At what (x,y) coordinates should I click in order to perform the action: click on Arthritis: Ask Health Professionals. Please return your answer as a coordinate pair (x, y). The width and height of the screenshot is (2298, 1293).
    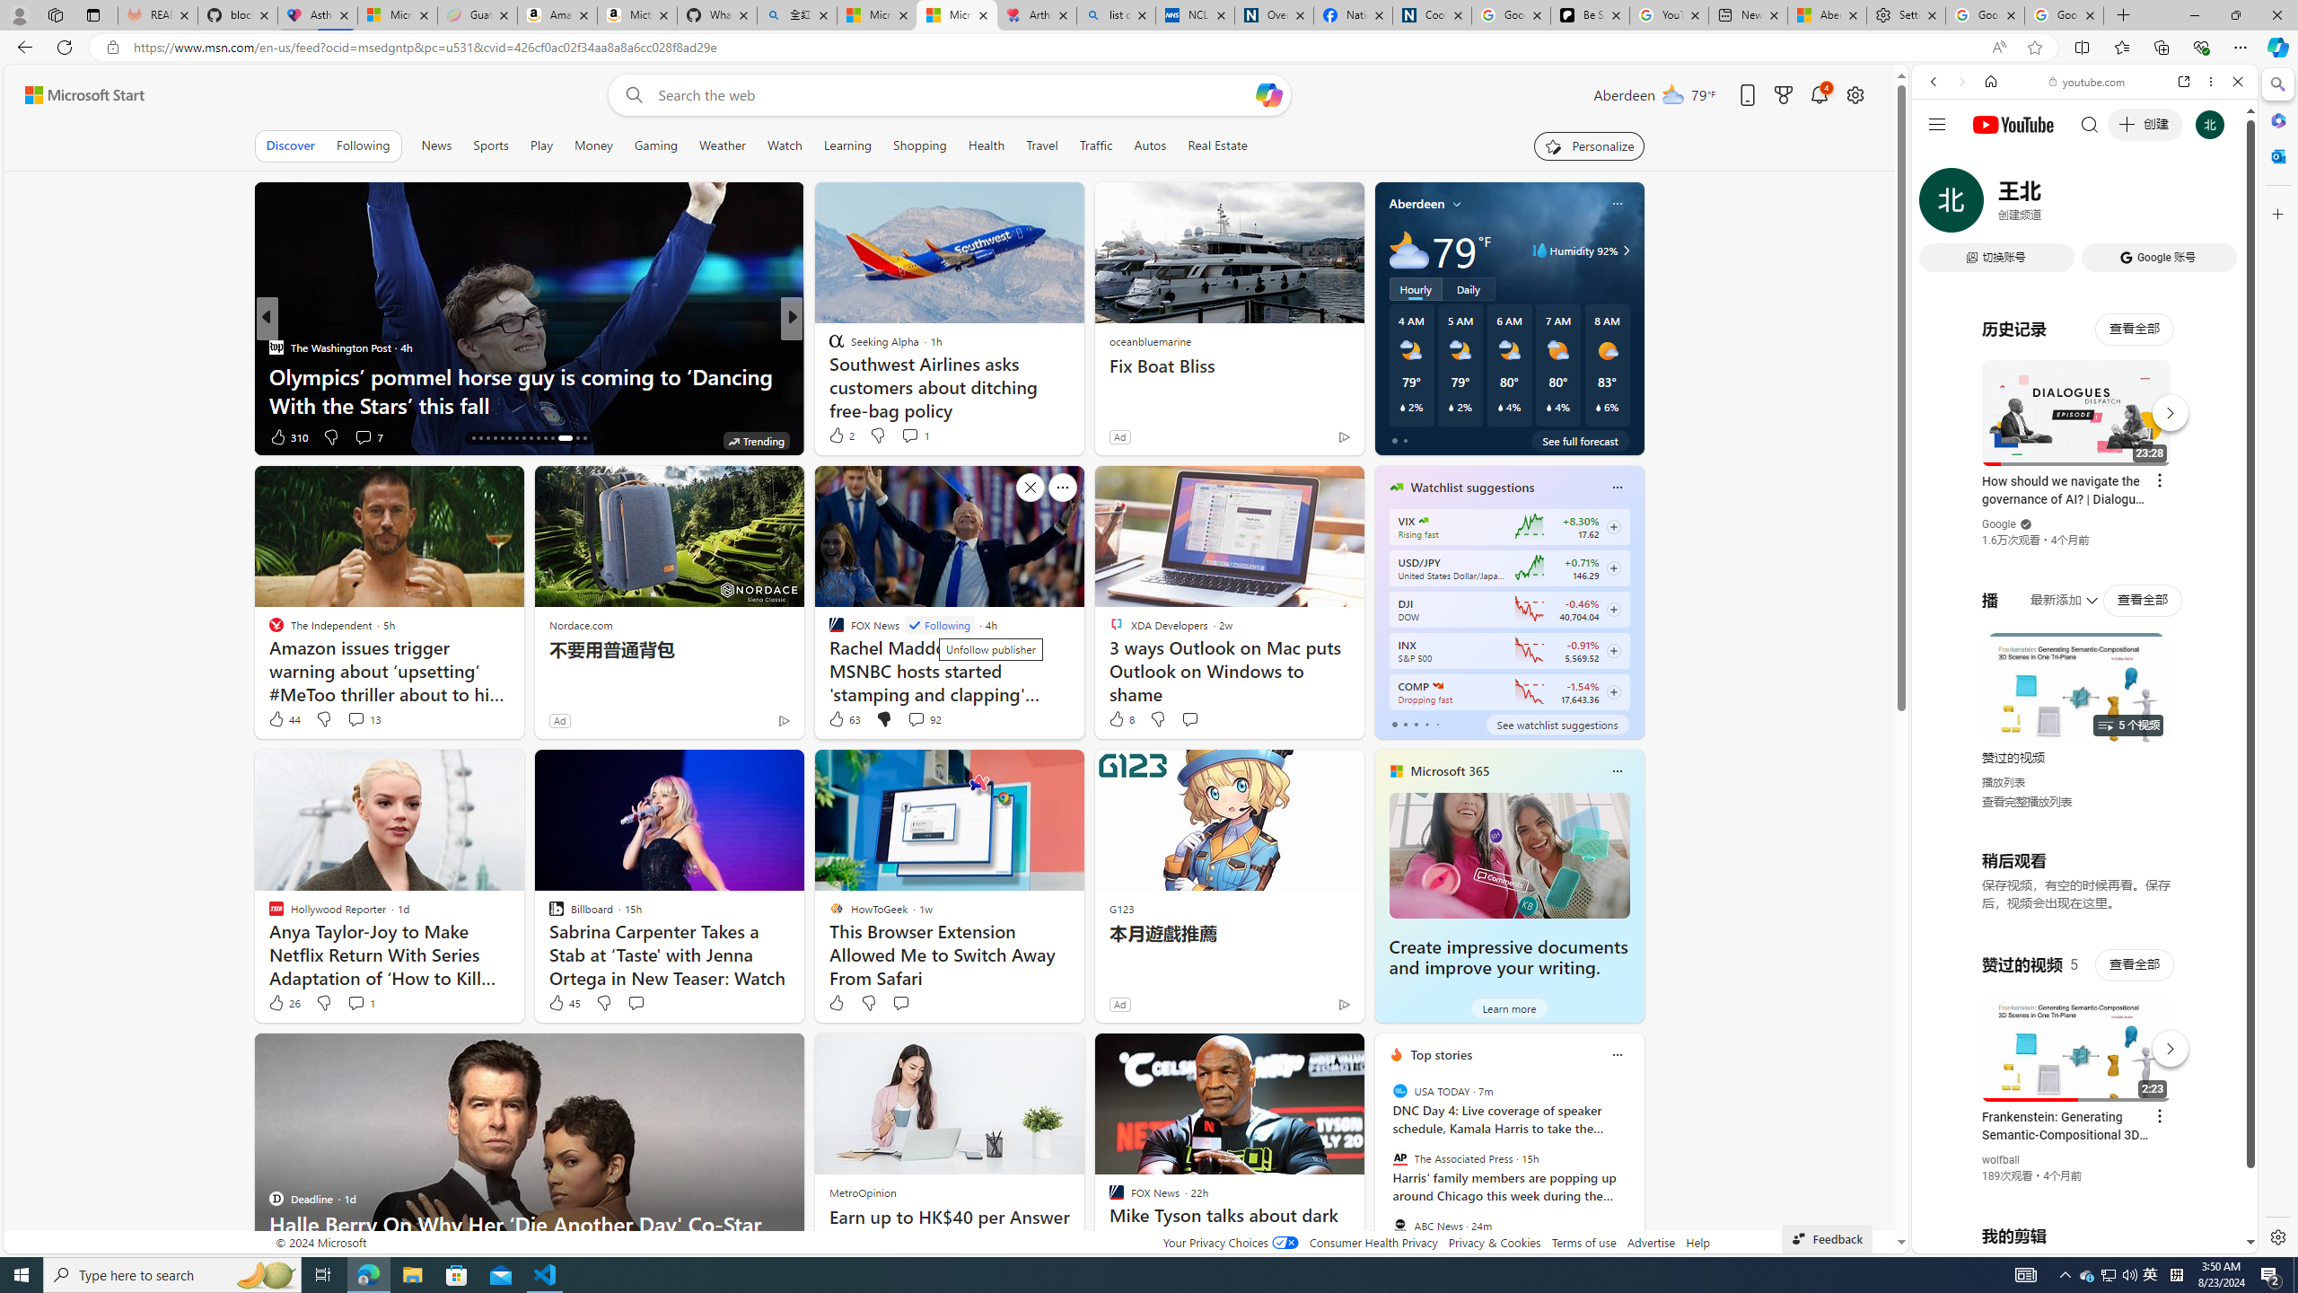
    Looking at the image, I should click on (1036, 15).